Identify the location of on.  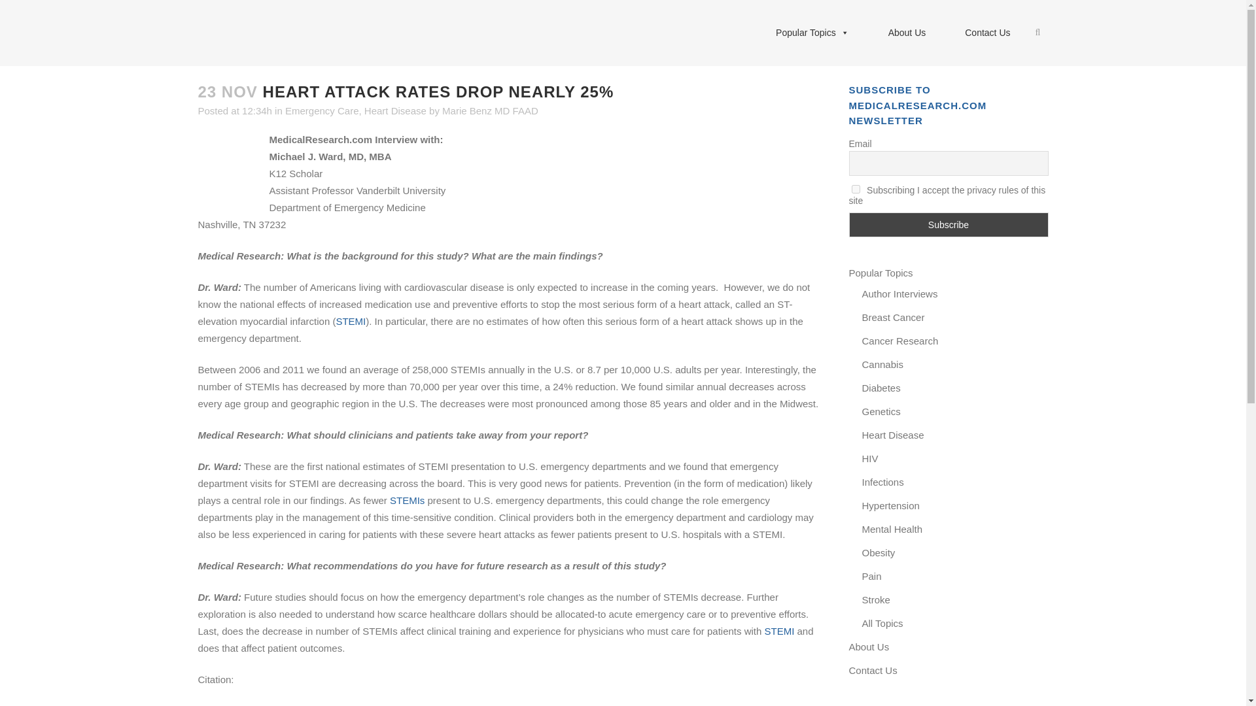
(856, 188).